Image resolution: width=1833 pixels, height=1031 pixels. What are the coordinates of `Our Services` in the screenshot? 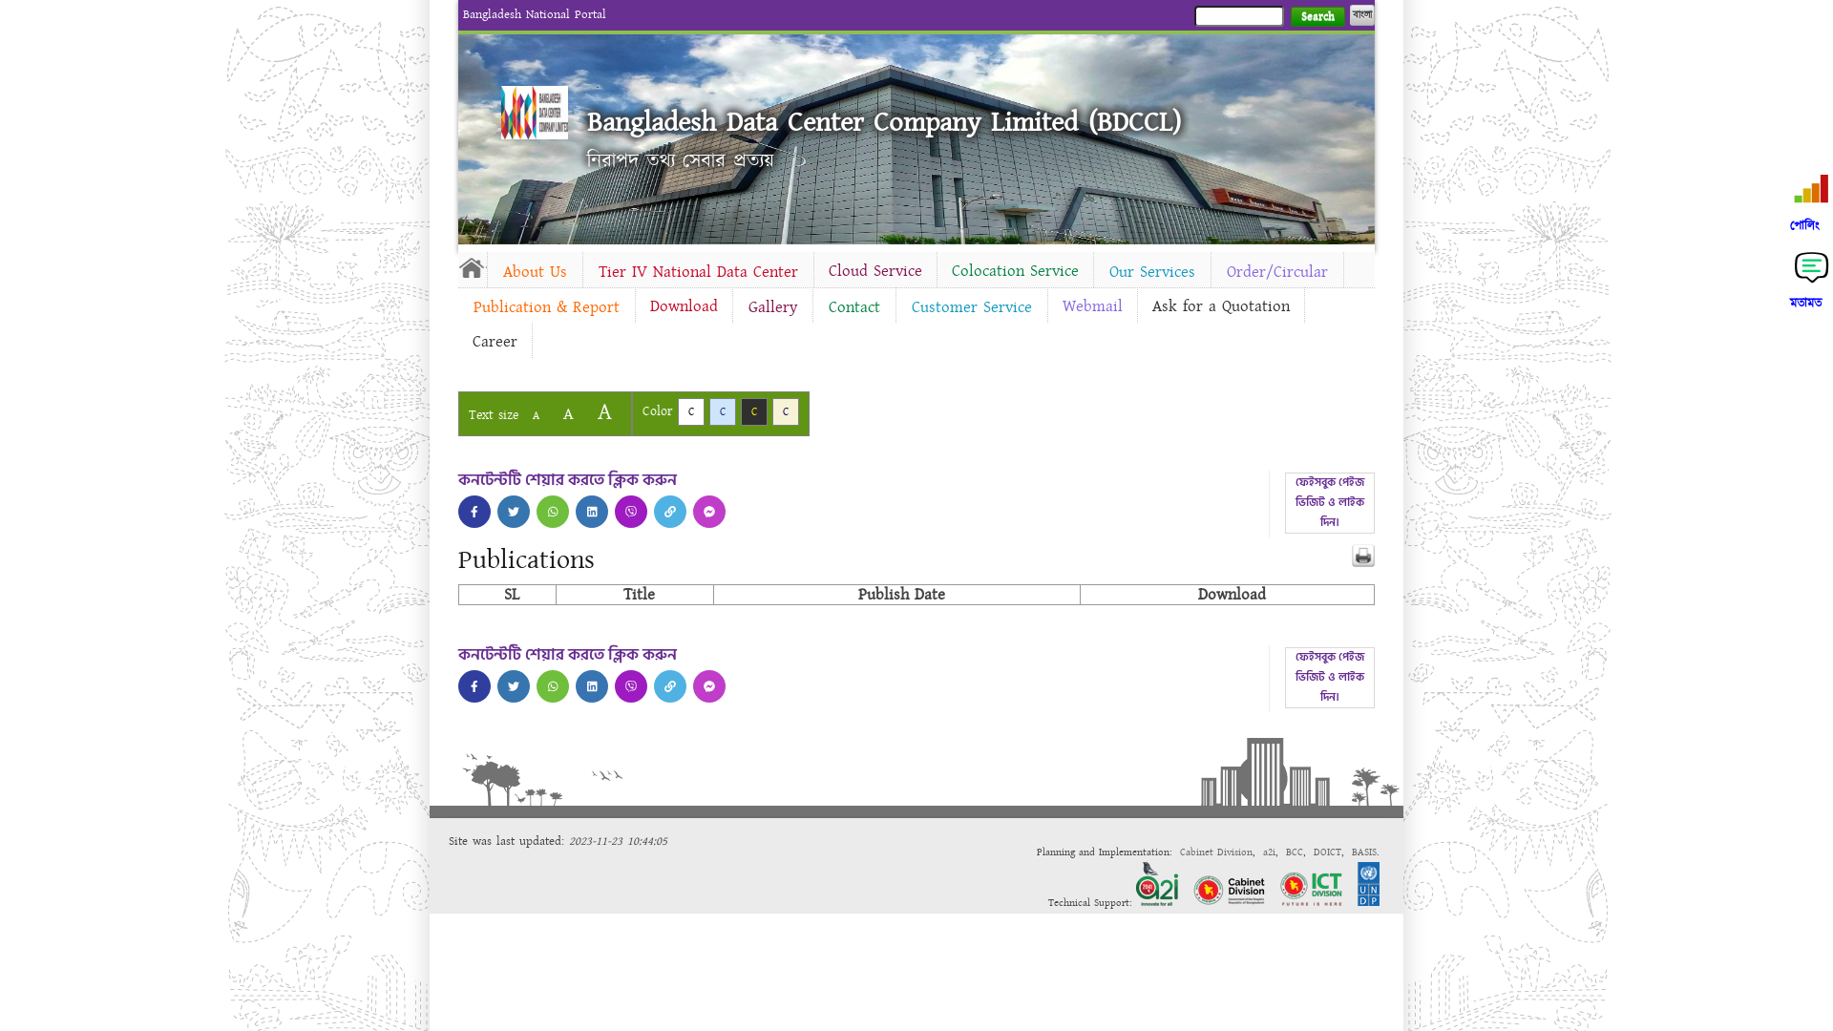 It's located at (1152, 272).